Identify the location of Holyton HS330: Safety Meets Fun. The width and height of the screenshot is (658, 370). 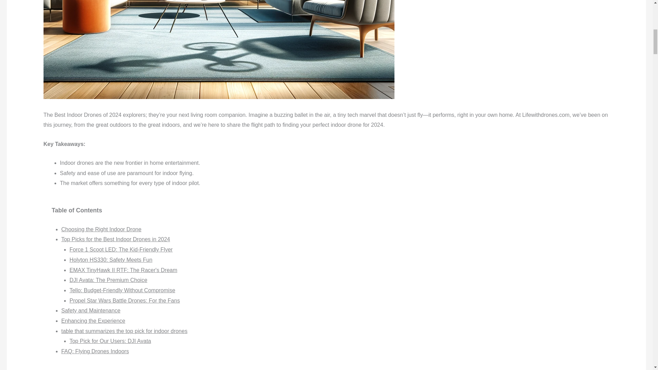
(111, 260).